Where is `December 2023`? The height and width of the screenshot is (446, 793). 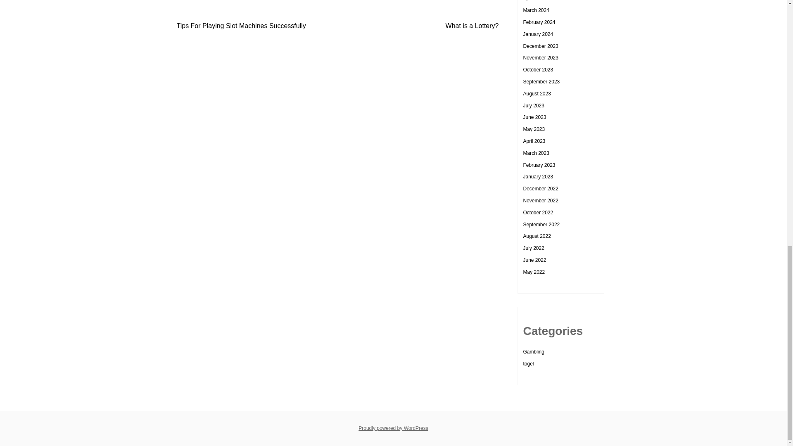
December 2023 is located at coordinates (540, 46).